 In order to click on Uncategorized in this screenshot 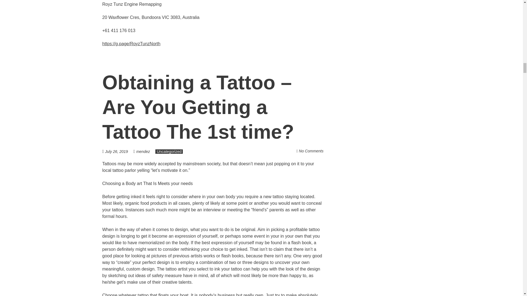, I will do `click(169, 151)`.